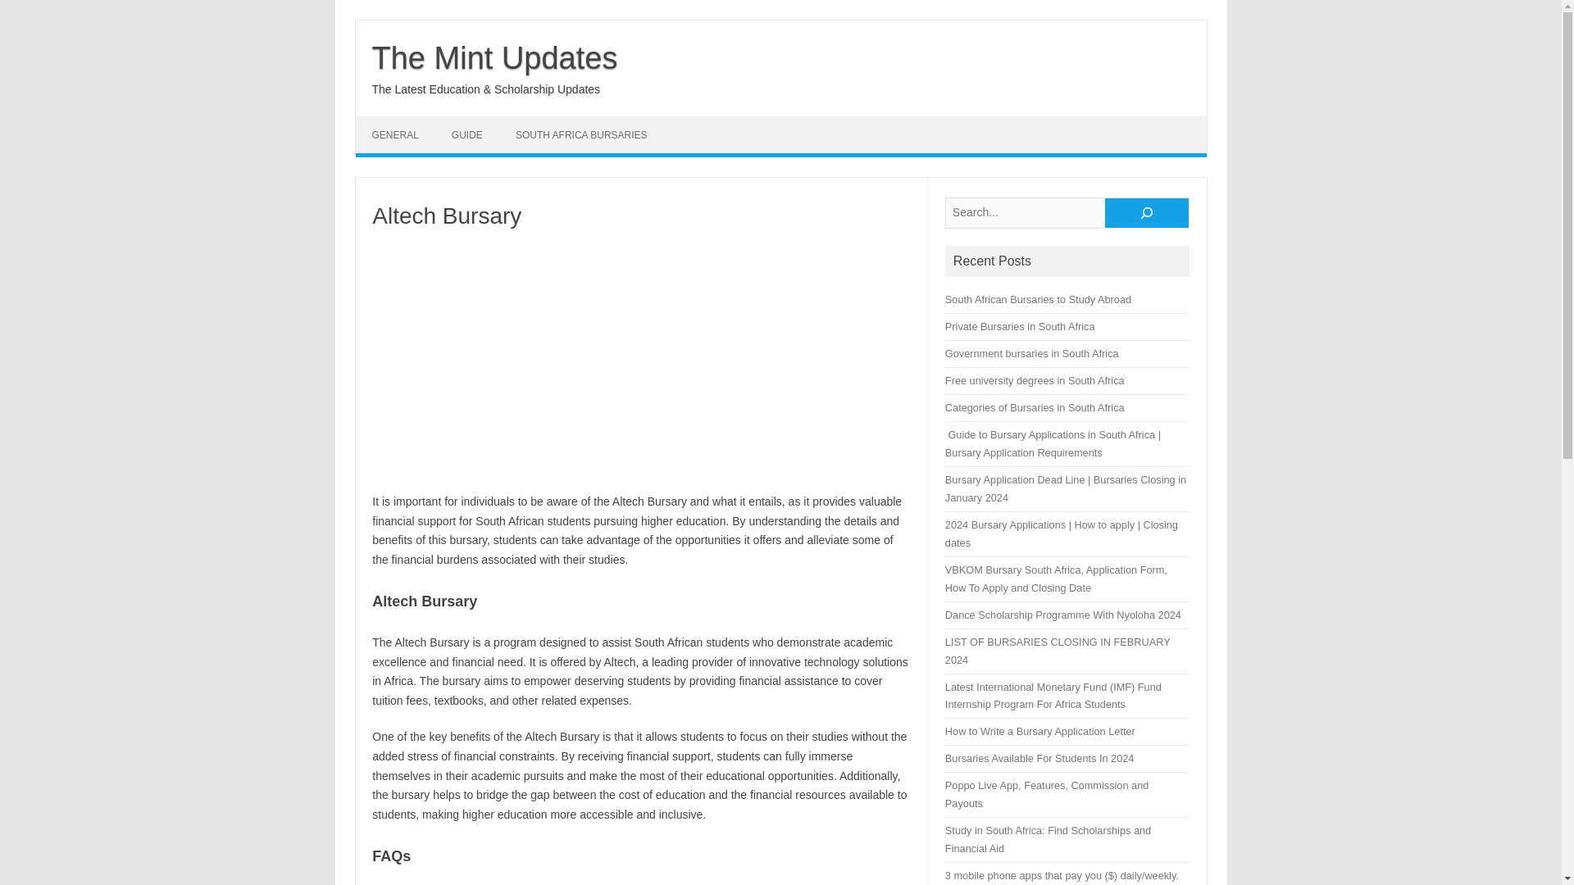 The width and height of the screenshot is (1574, 885). I want to click on How to Write a Bursary Application Letter, so click(1039, 731).